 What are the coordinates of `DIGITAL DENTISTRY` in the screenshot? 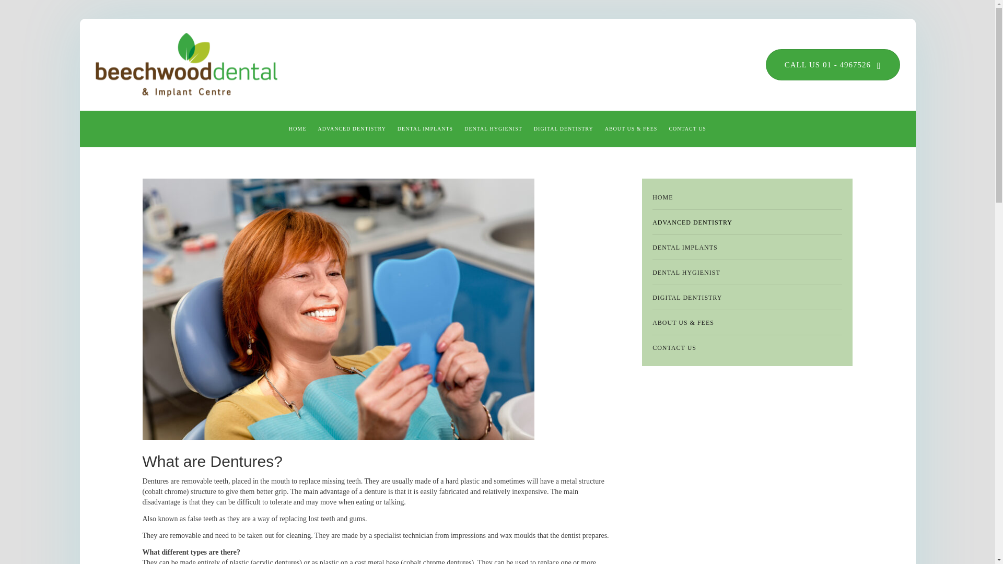 It's located at (563, 128).